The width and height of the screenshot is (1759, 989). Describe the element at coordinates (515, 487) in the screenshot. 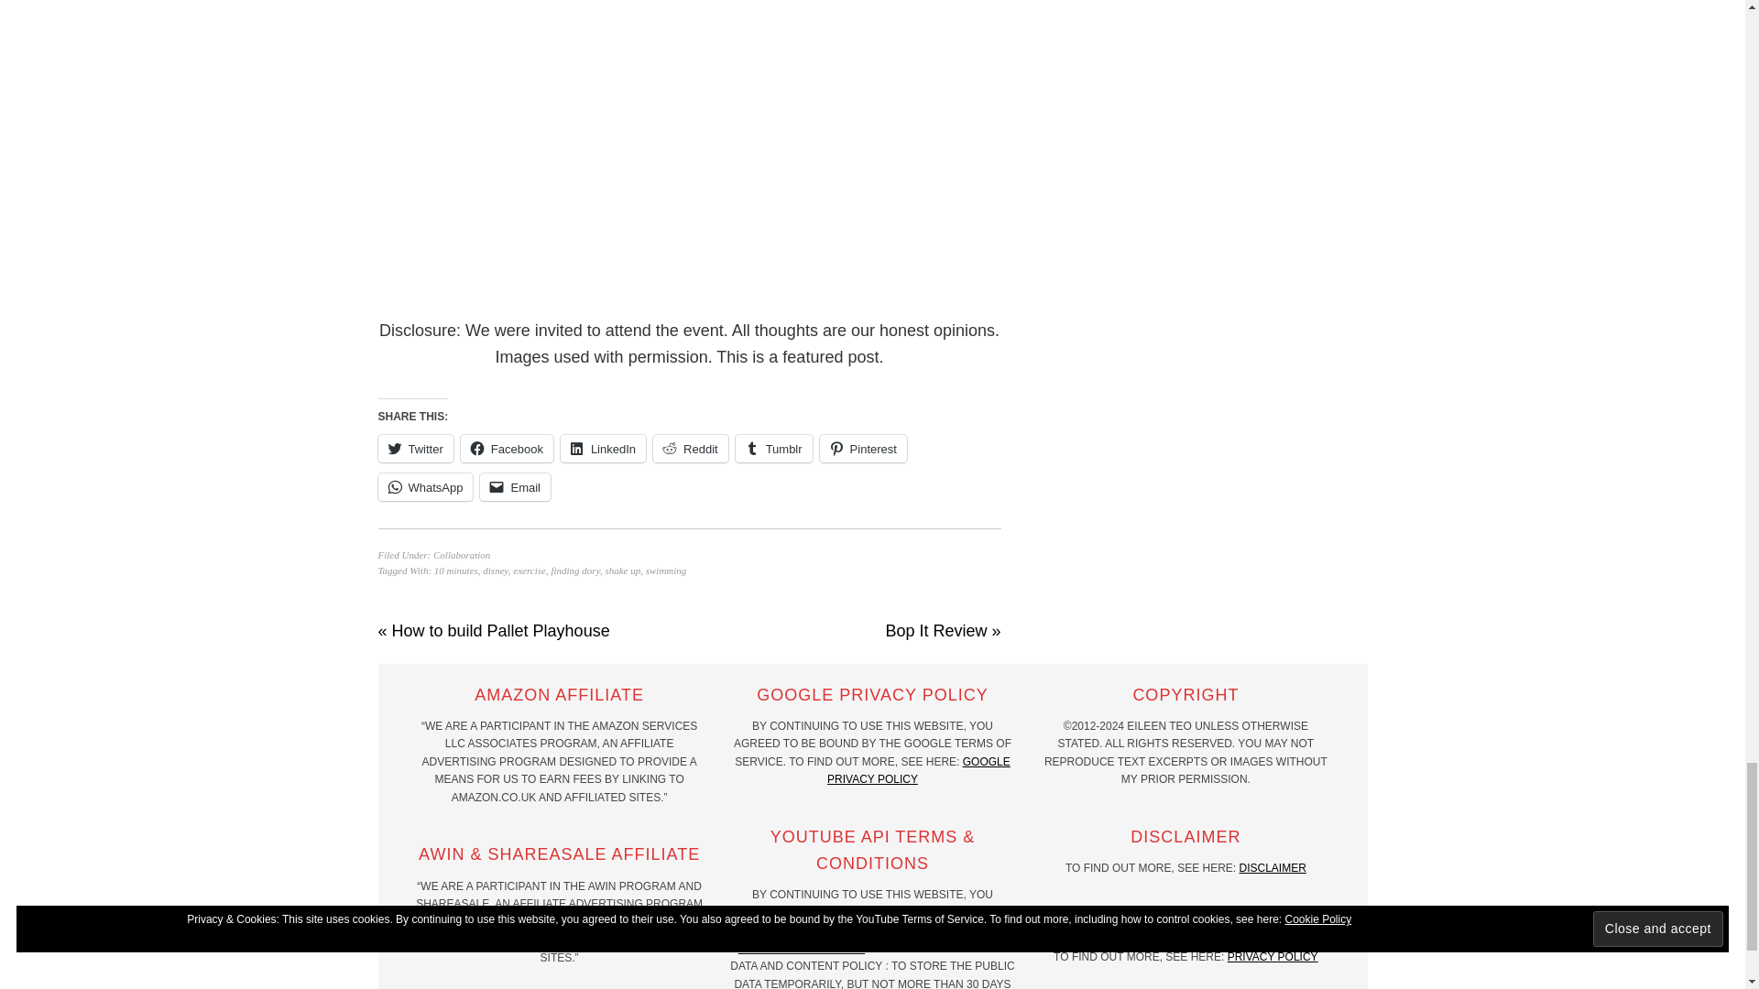

I see `Click to email a link to a friend` at that location.